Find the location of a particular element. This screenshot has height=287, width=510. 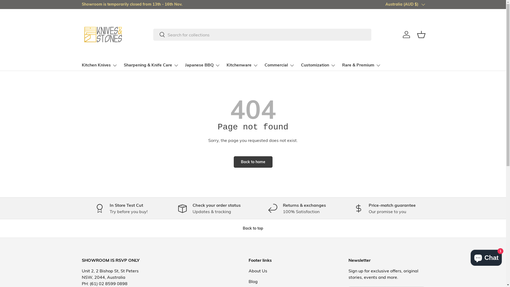

Commercial is located at coordinates (279, 65).